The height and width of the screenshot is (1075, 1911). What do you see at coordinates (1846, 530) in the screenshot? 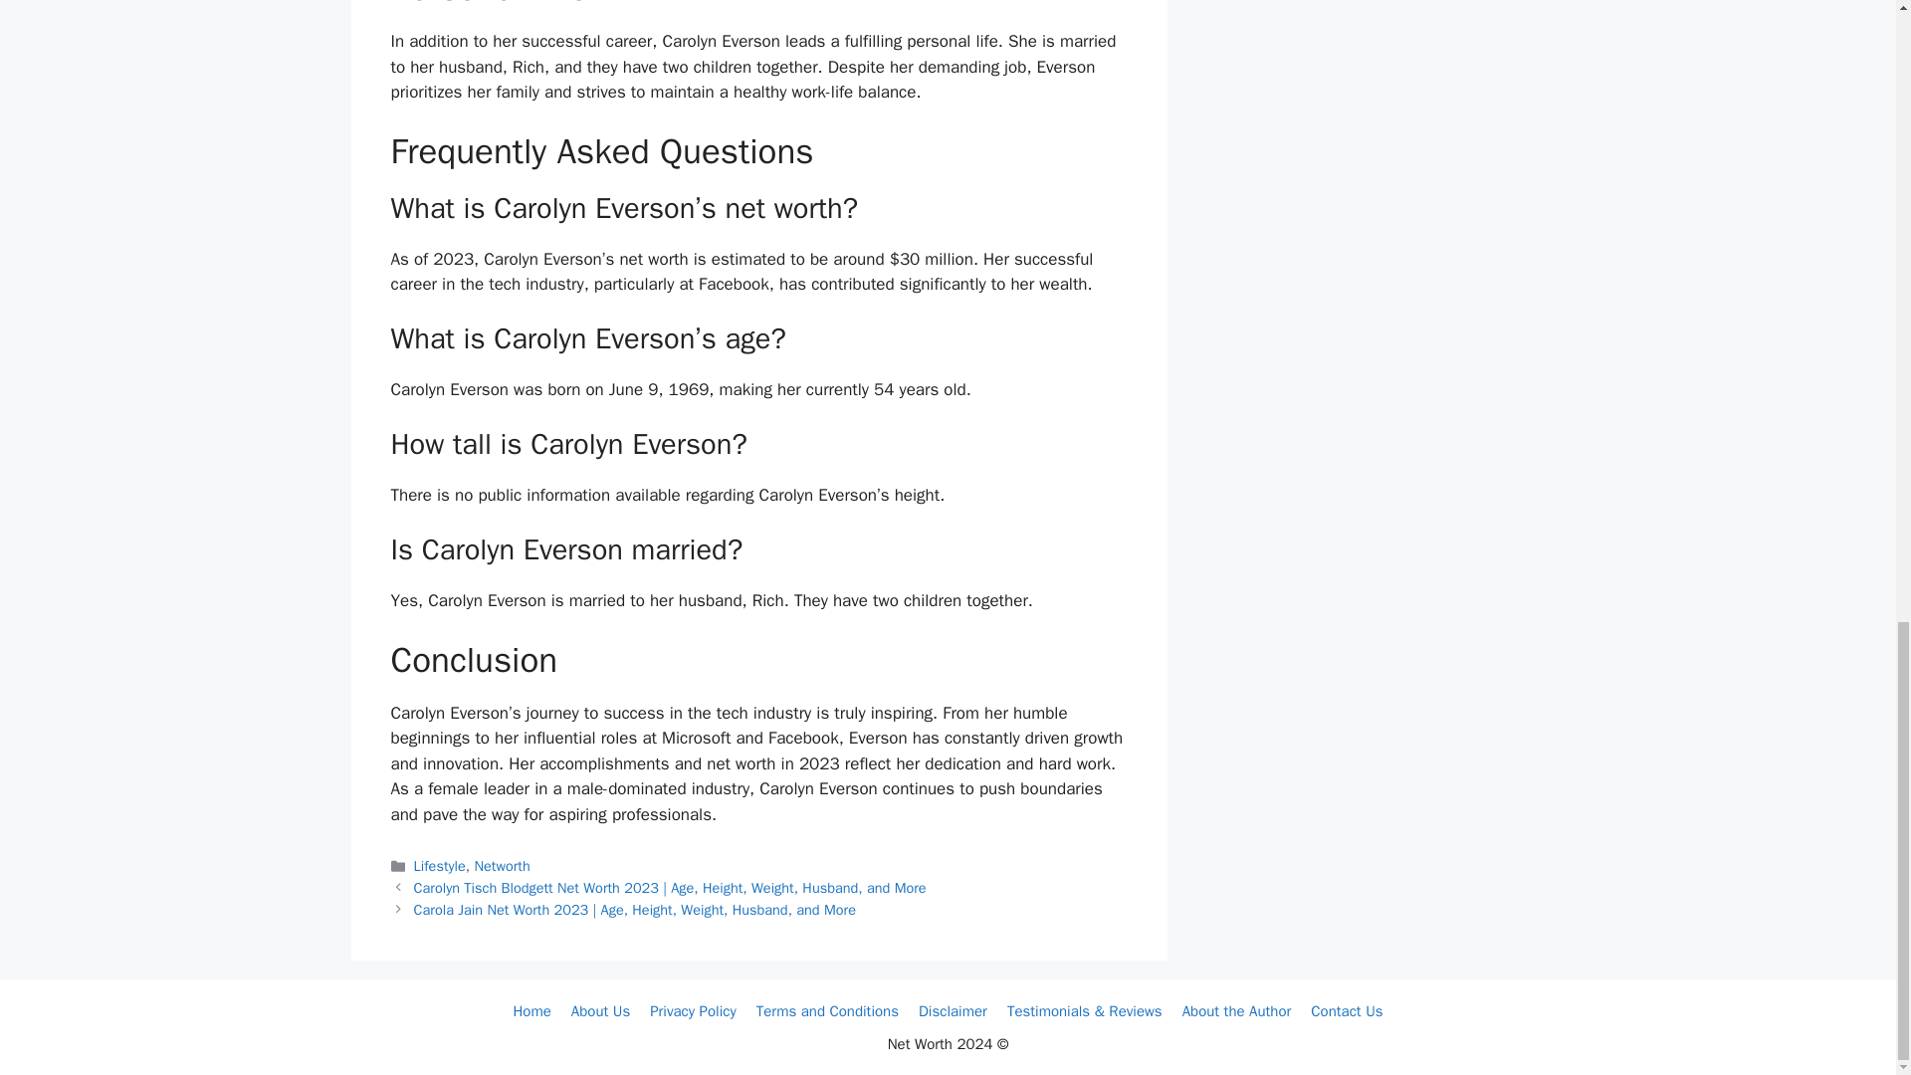
I see `Scroll back to top` at bounding box center [1846, 530].